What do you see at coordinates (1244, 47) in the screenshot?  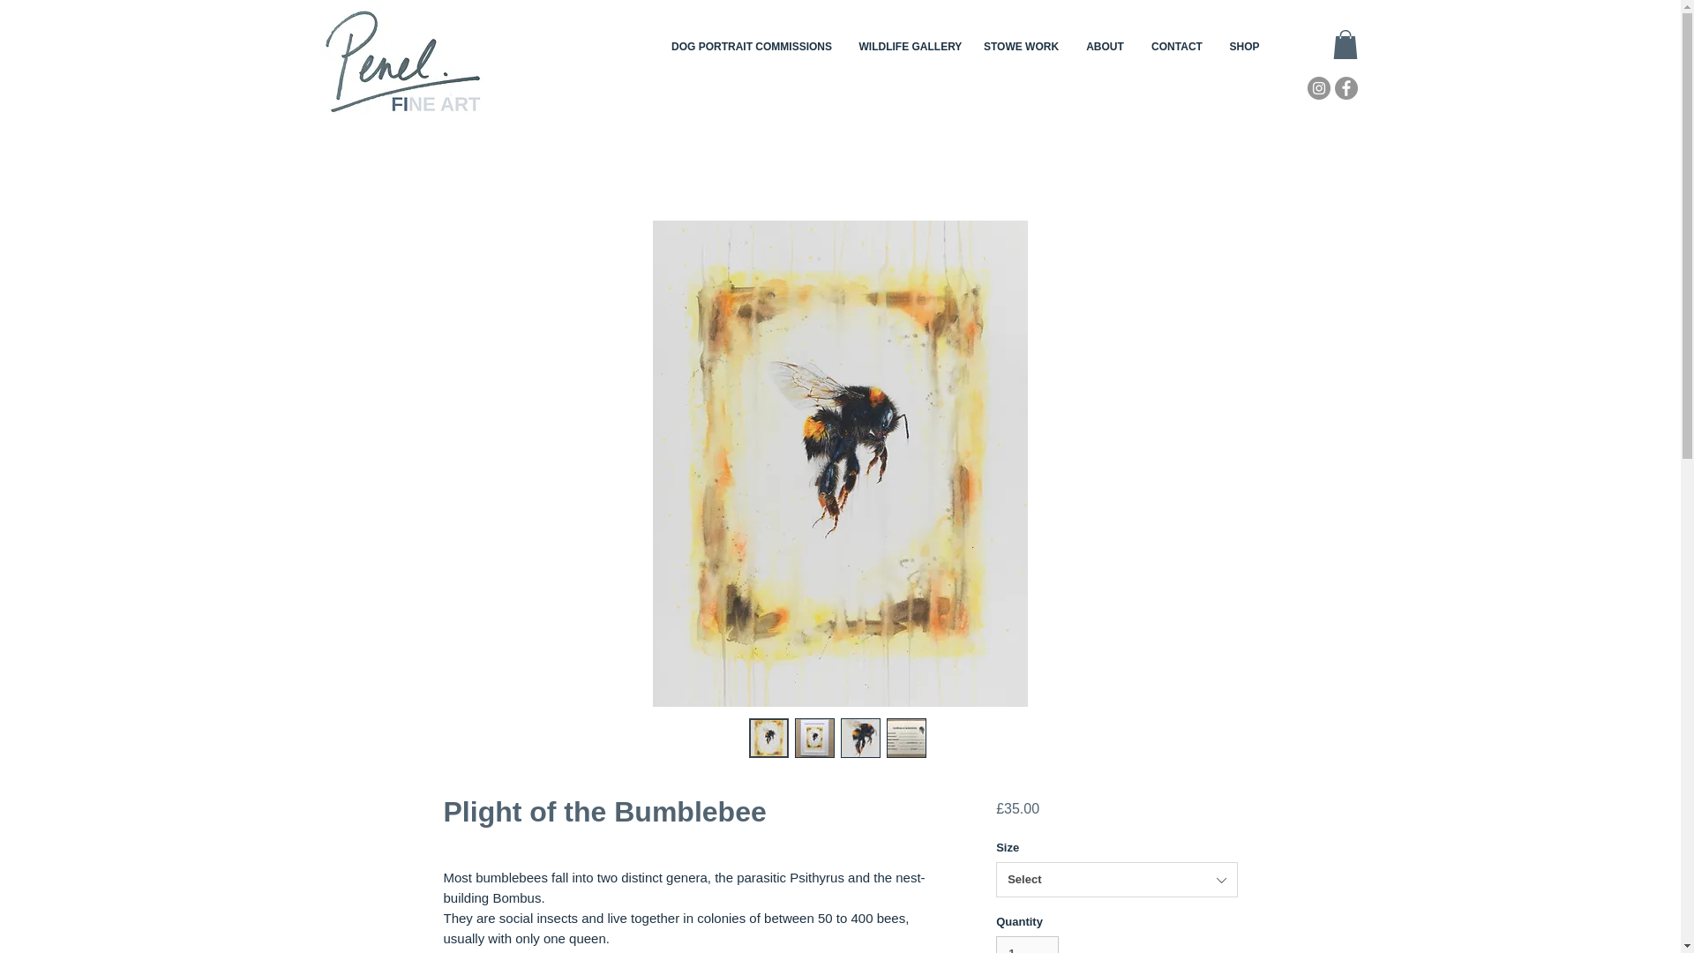 I see `SHOP` at bounding box center [1244, 47].